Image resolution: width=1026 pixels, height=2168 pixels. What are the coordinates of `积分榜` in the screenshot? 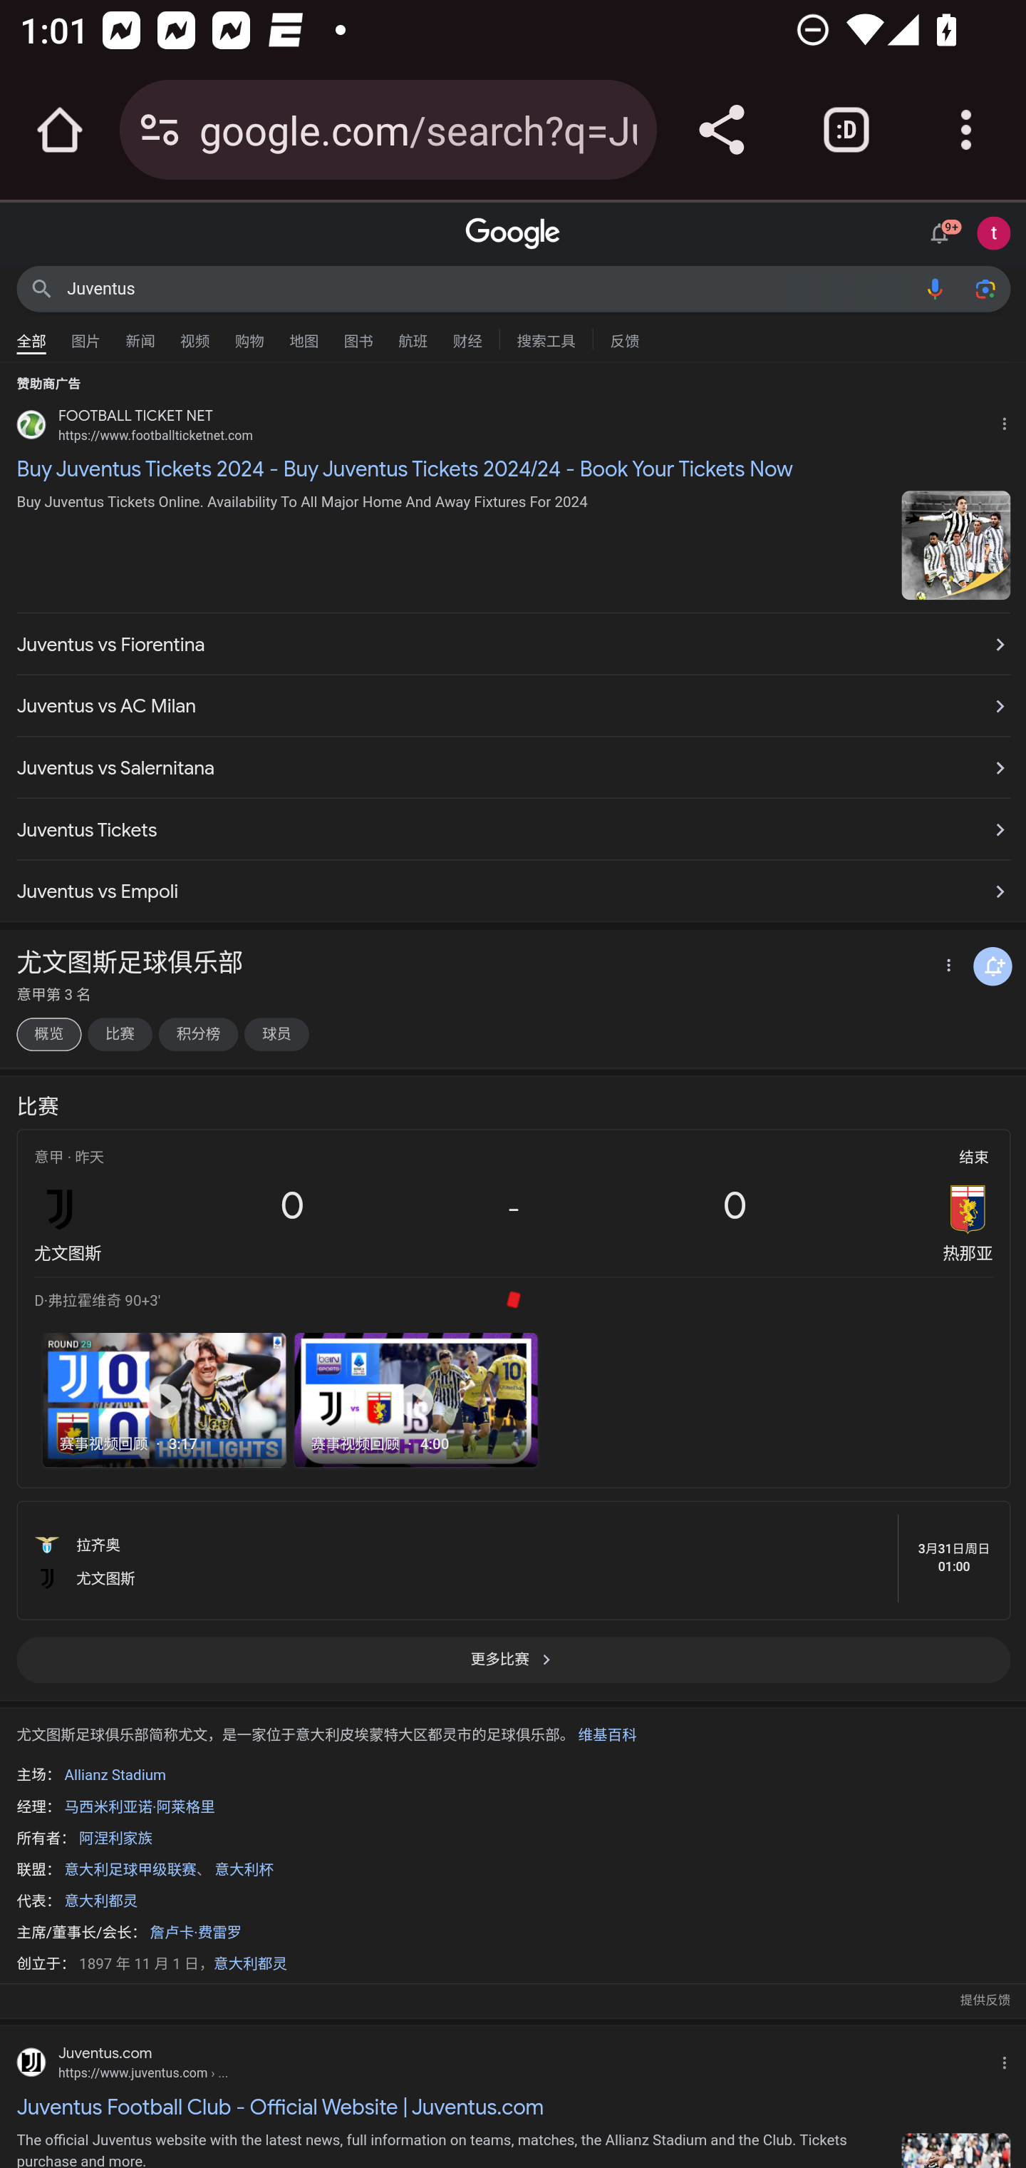 It's located at (198, 1034).